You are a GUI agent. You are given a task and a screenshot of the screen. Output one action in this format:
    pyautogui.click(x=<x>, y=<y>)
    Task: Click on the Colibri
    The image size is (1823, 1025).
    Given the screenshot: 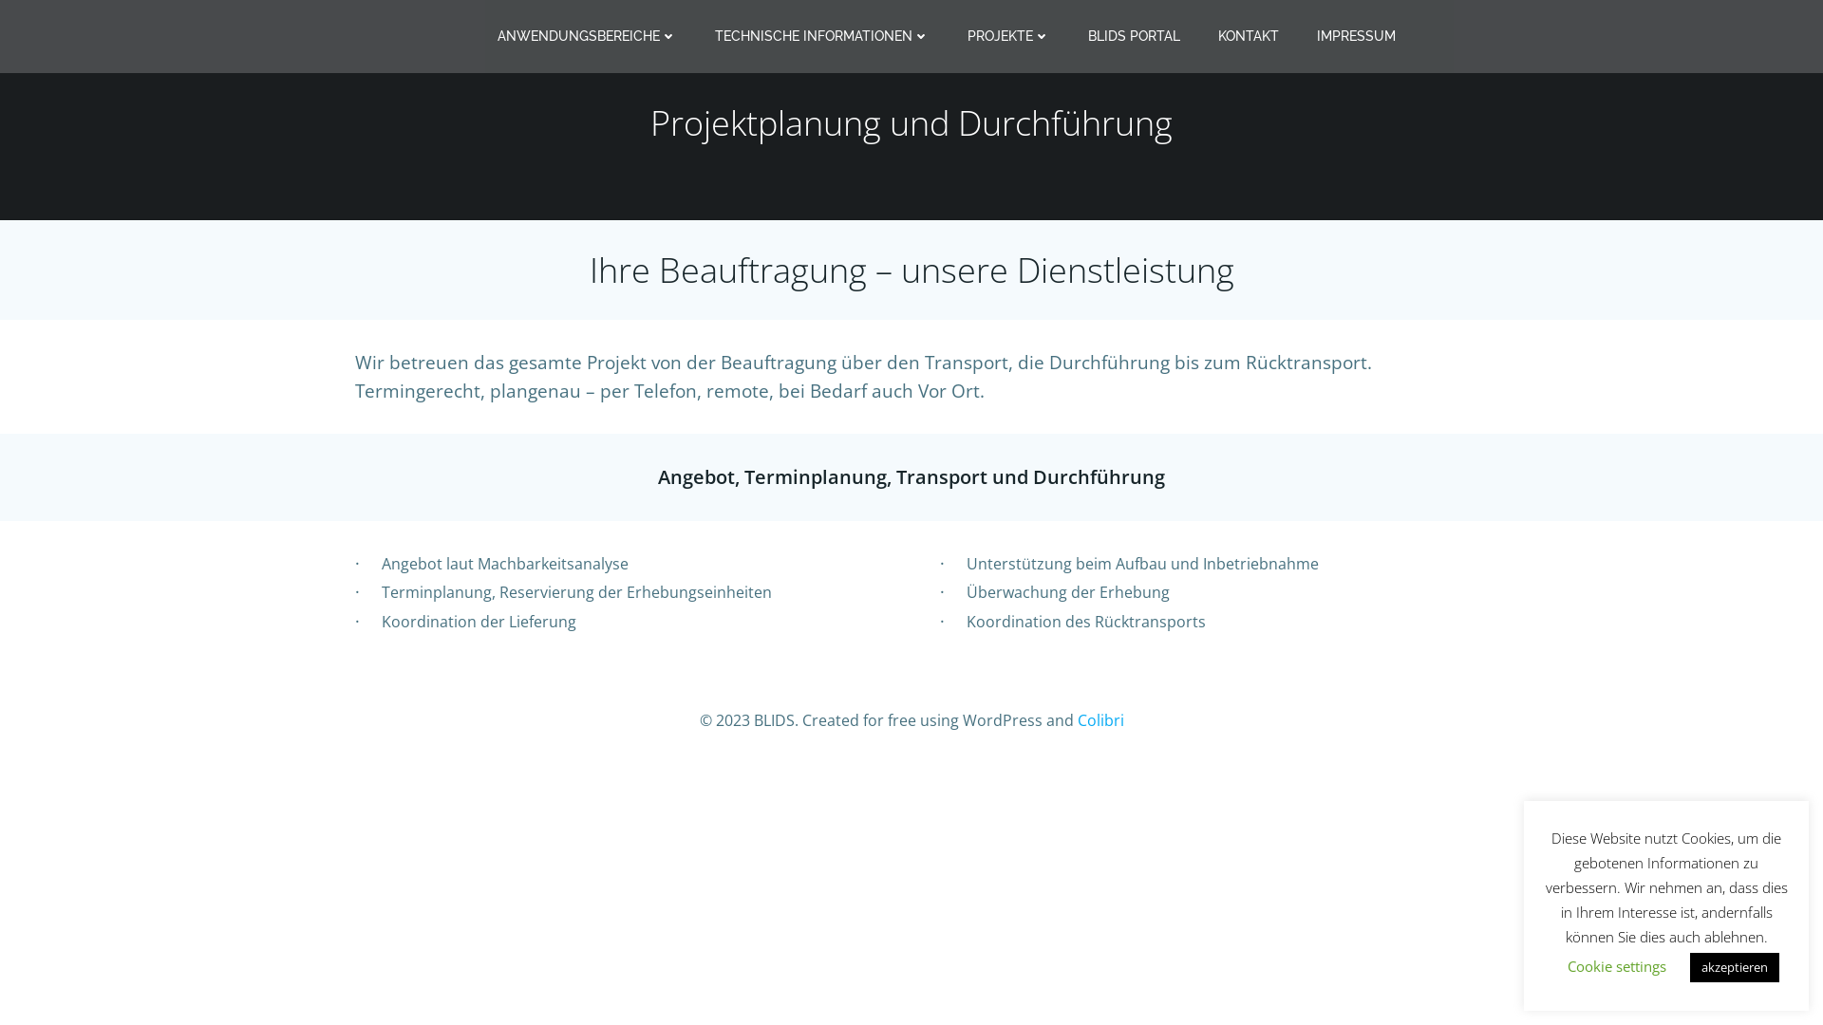 What is the action you would take?
    pyautogui.click(x=1099, y=719)
    